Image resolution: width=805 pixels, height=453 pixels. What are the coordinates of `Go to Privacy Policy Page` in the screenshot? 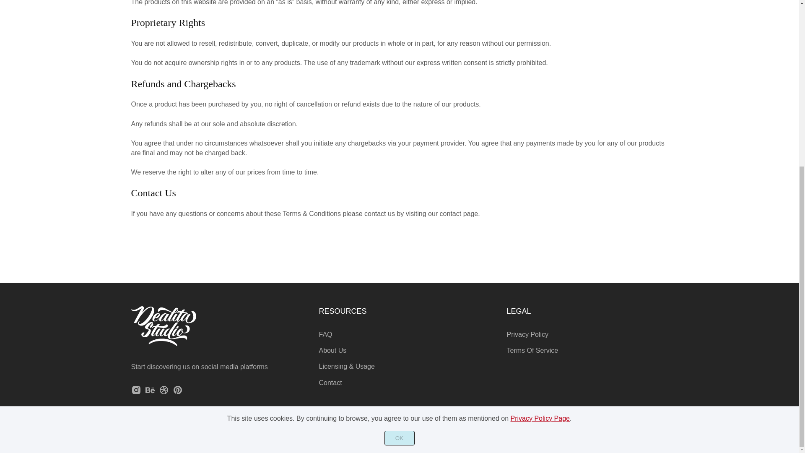 It's located at (540, 159).